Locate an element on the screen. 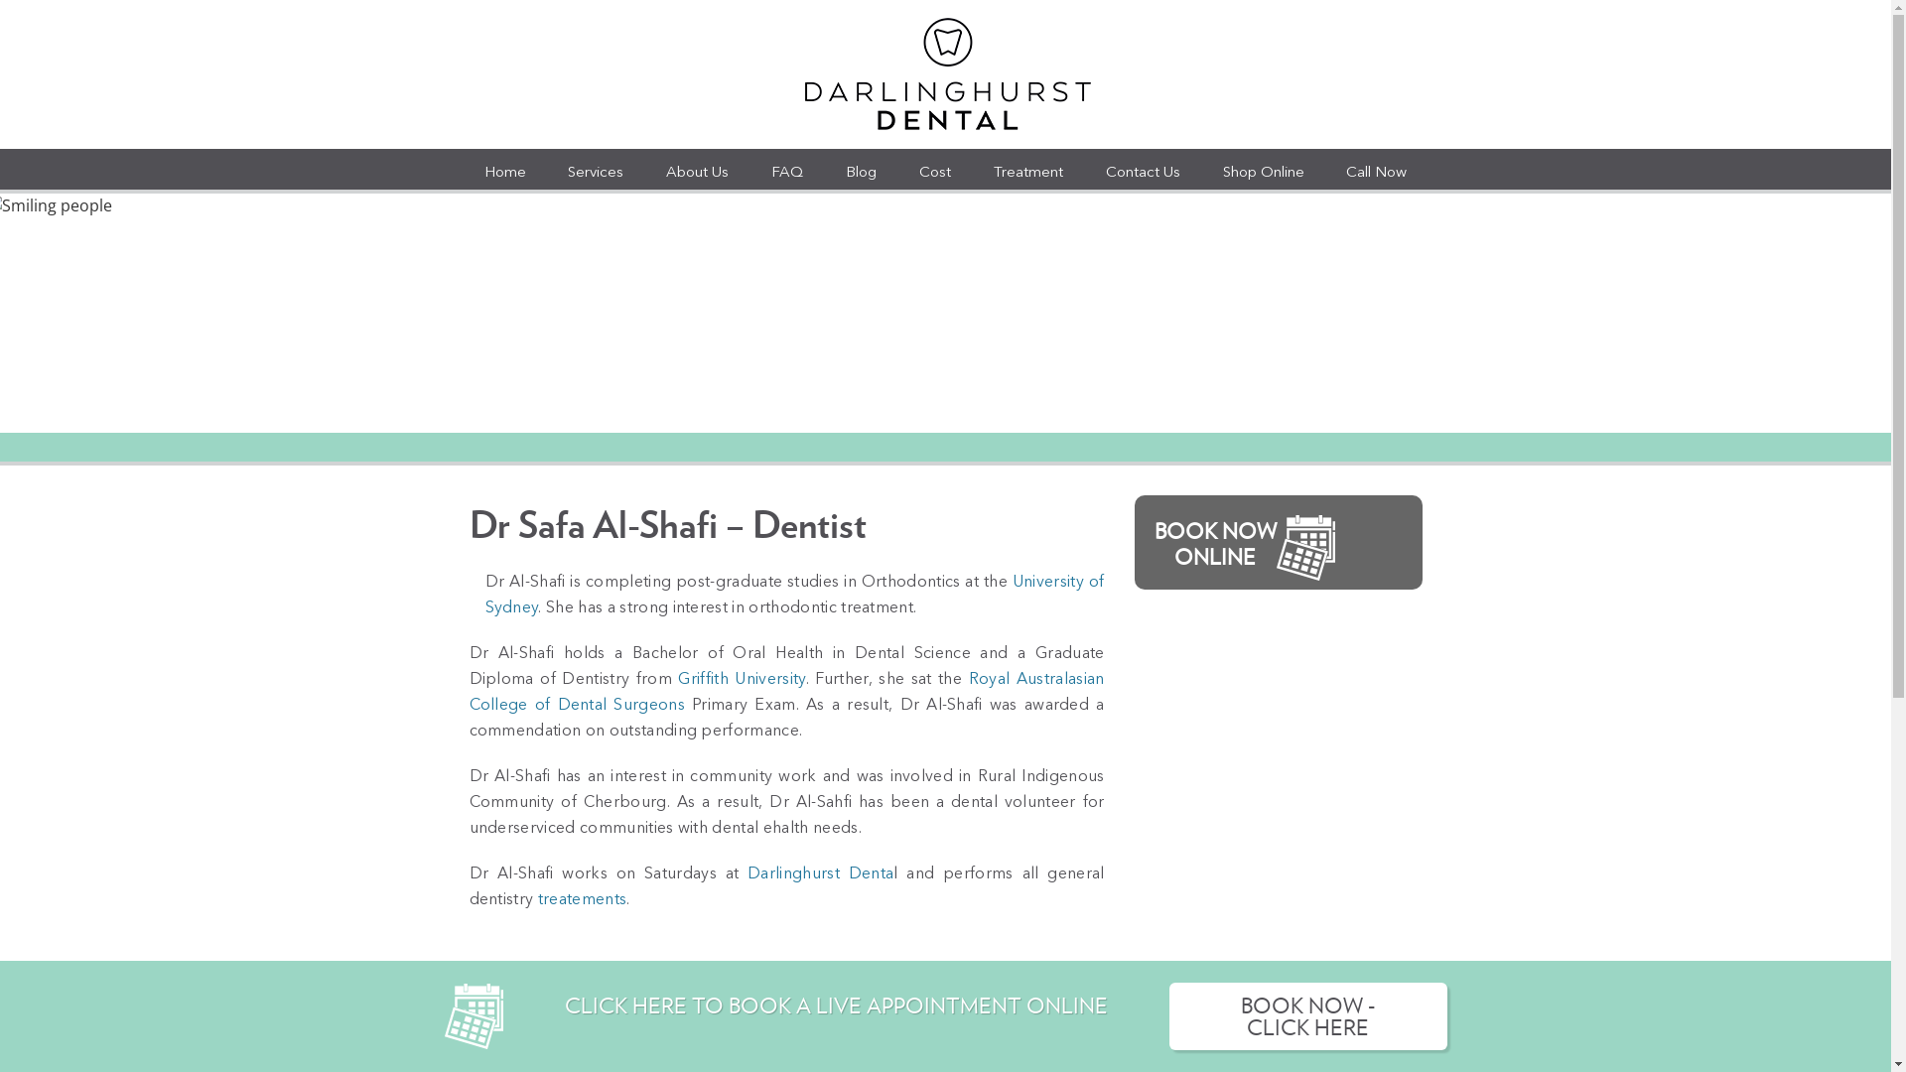 This screenshot has height=1072, width=1906. Services is located at coordinates (596, 169).